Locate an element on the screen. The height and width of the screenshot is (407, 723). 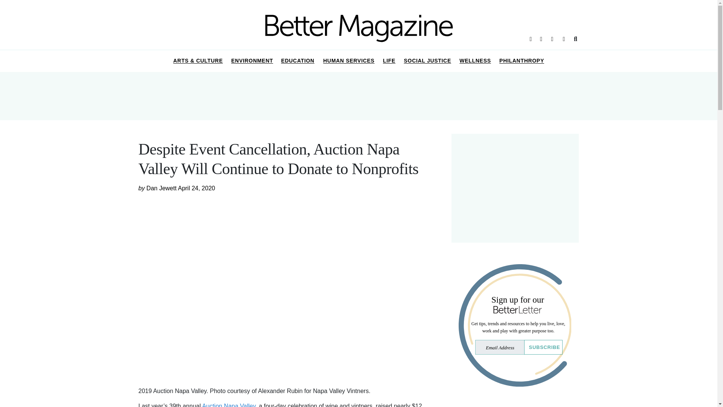
WELLNESS is located at coordinates (475, 61).